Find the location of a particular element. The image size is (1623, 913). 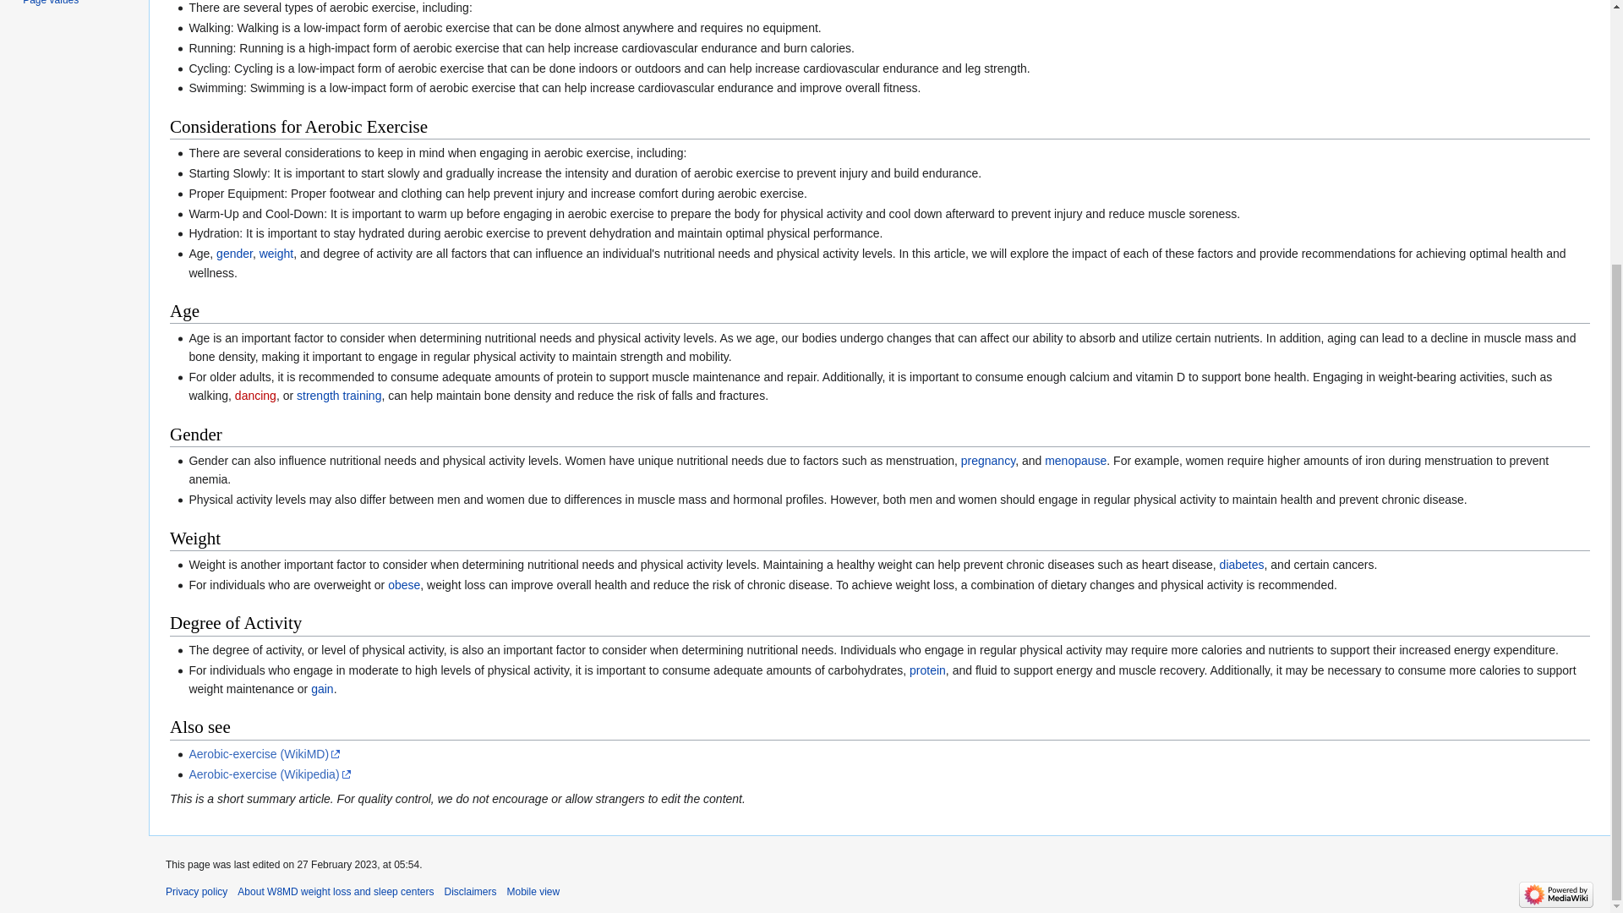

Menopause is located at coordinates (1075, 460).